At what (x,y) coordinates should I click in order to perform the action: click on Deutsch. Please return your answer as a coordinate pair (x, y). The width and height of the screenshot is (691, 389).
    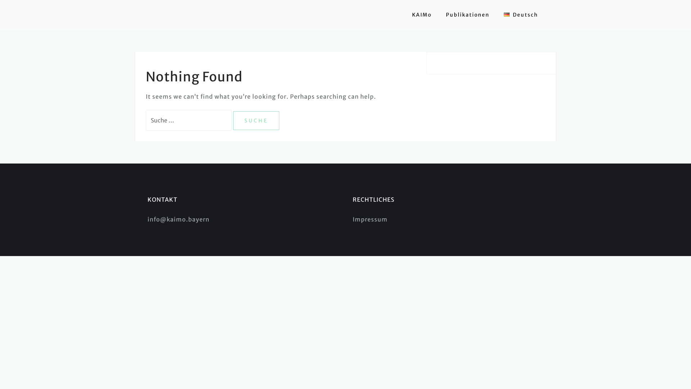
    Looking at the image, I should click on (521, 15).